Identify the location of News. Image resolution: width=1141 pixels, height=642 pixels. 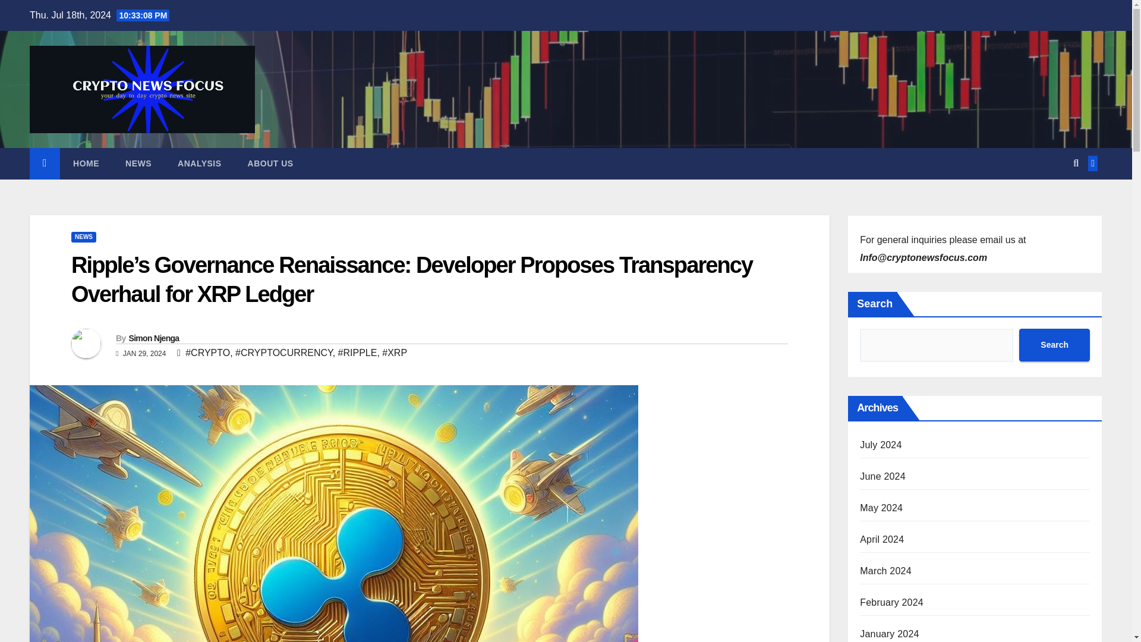
(138, 163).